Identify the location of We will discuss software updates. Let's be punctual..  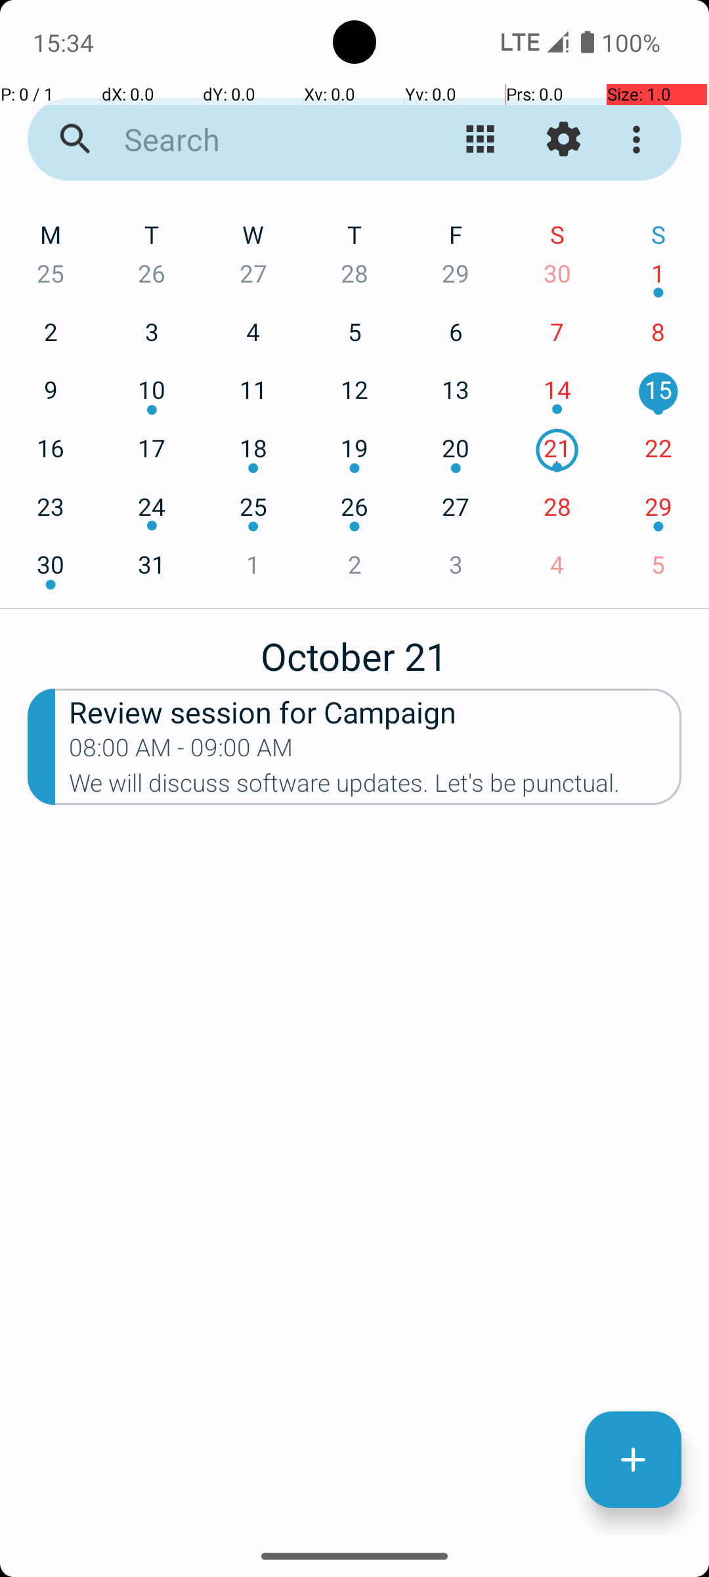
(376, 787).